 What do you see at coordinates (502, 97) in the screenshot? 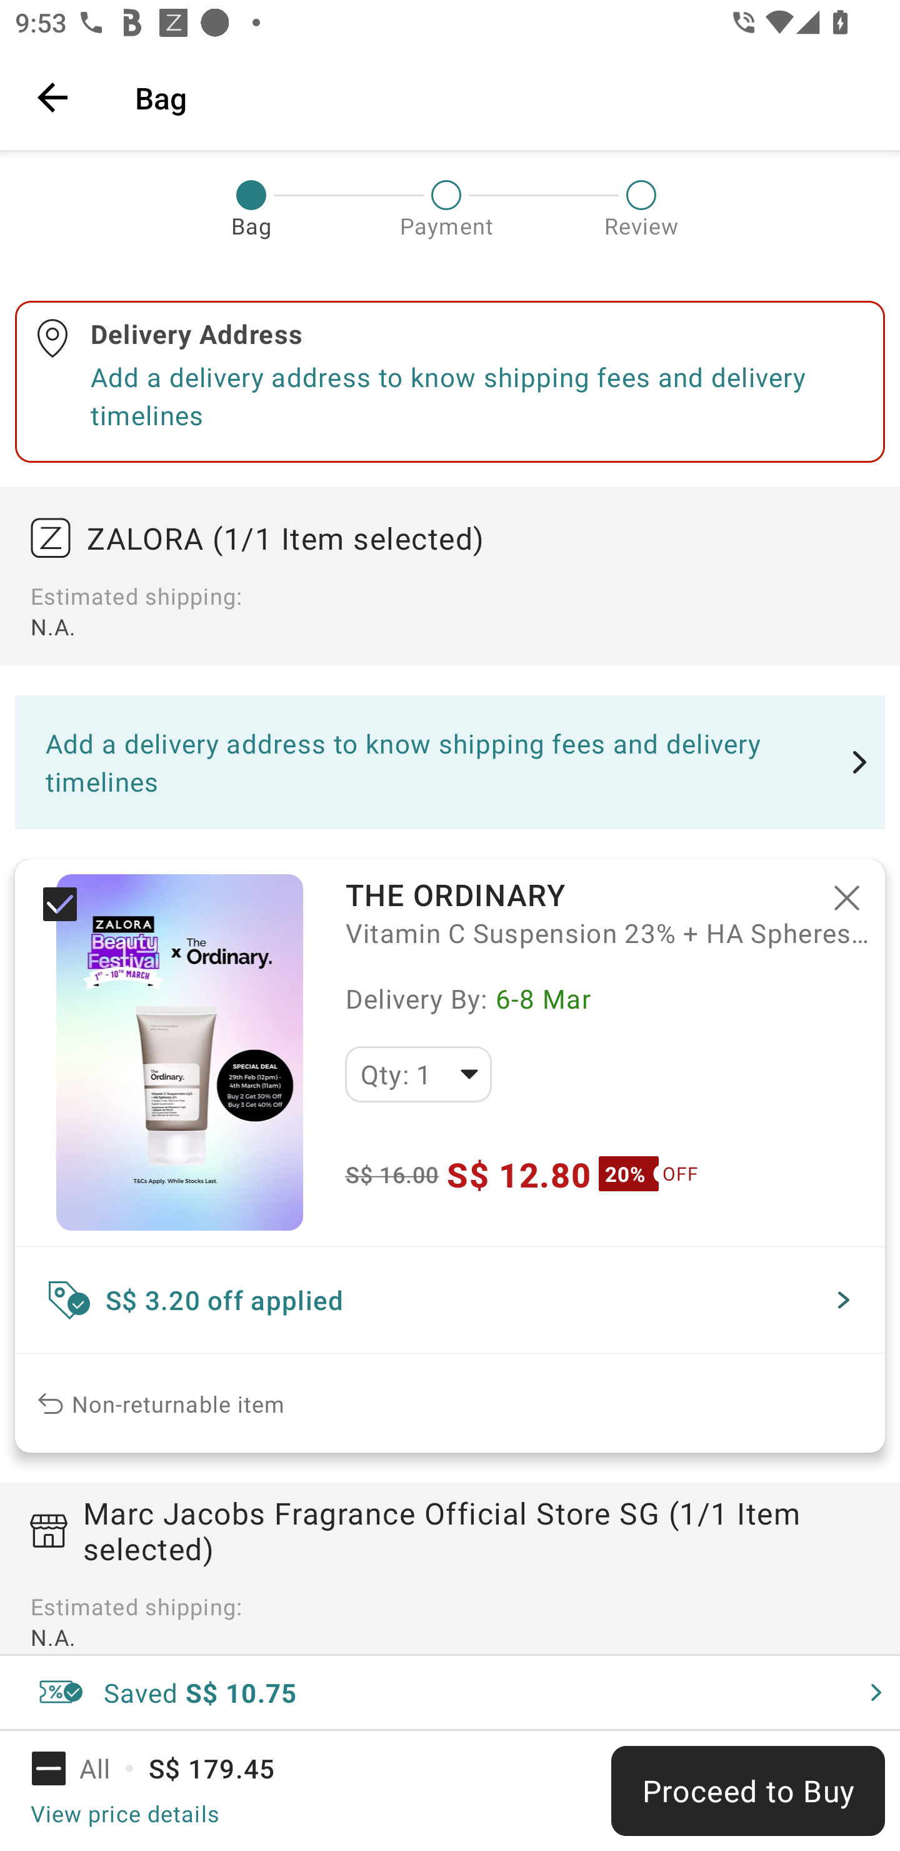
I see `Bag` at bounding box center [502, 97].